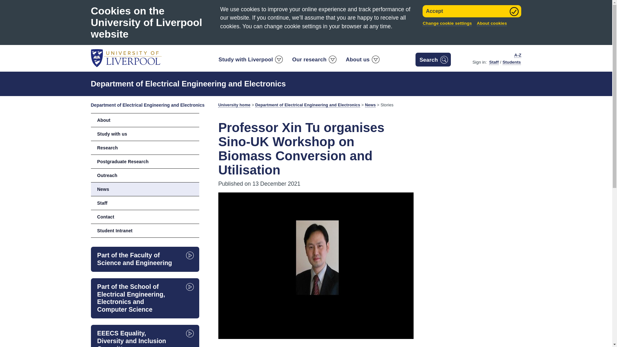 The width and height of the screenshot is (617, 347). What do you see at coordinates (362, 61) in the screenshot?
I see `About us` at bounding box center [362, 61].